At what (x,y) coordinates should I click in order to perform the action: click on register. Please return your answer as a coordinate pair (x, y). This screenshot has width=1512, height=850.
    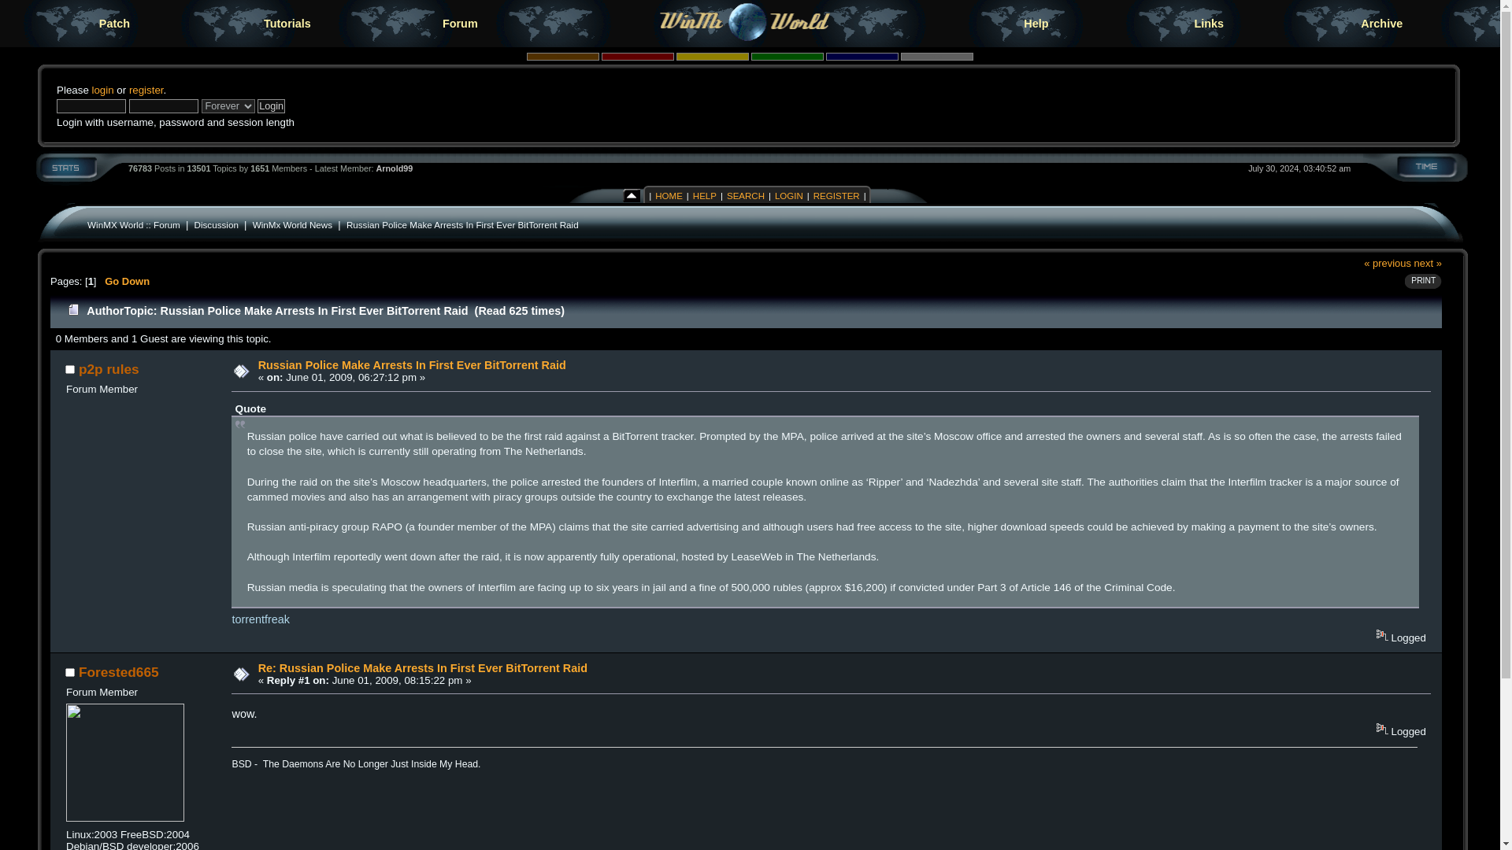
    Looking at the image, I should click on (146, 90).